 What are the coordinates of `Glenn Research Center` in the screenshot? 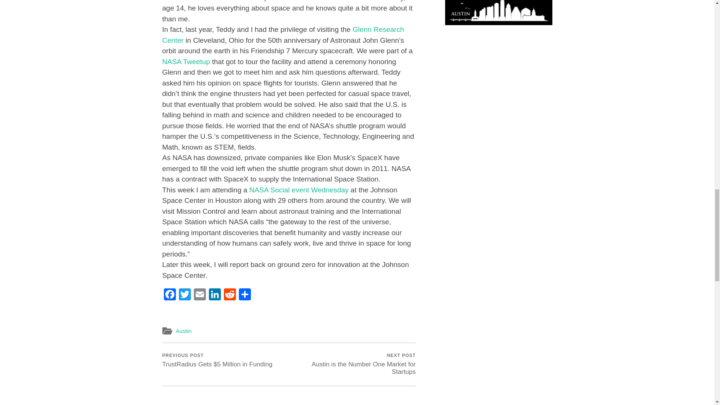 It's located at (283, 34).